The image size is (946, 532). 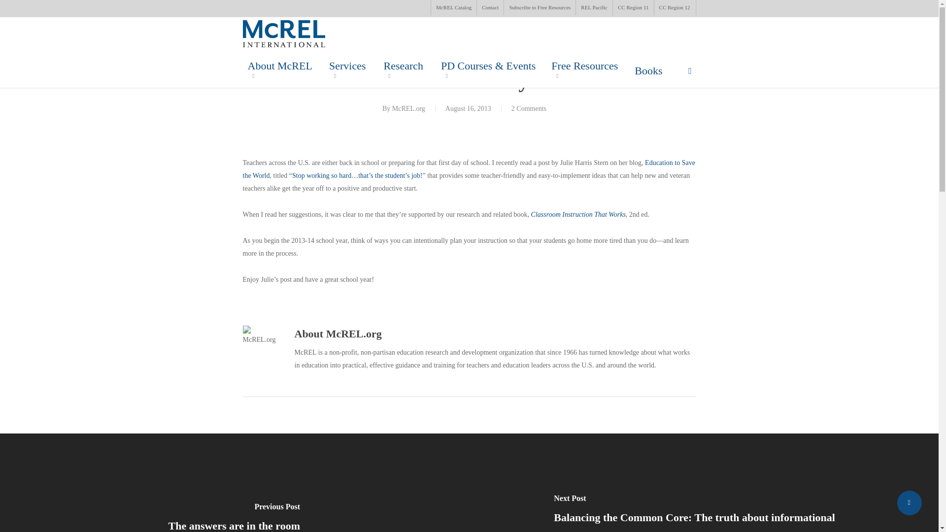 What do you see at coordinates (283, 71) in the screenshot?
I see `About McREL` at bounding box center [283, 71].